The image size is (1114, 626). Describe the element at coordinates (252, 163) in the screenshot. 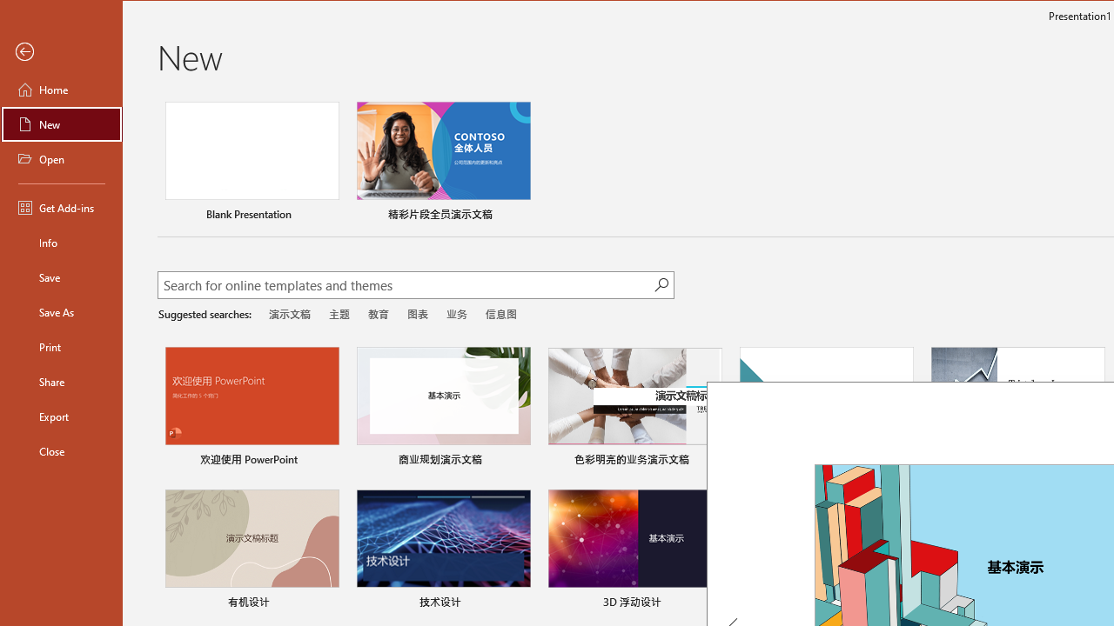

I see `Blank Presentation` at that location.